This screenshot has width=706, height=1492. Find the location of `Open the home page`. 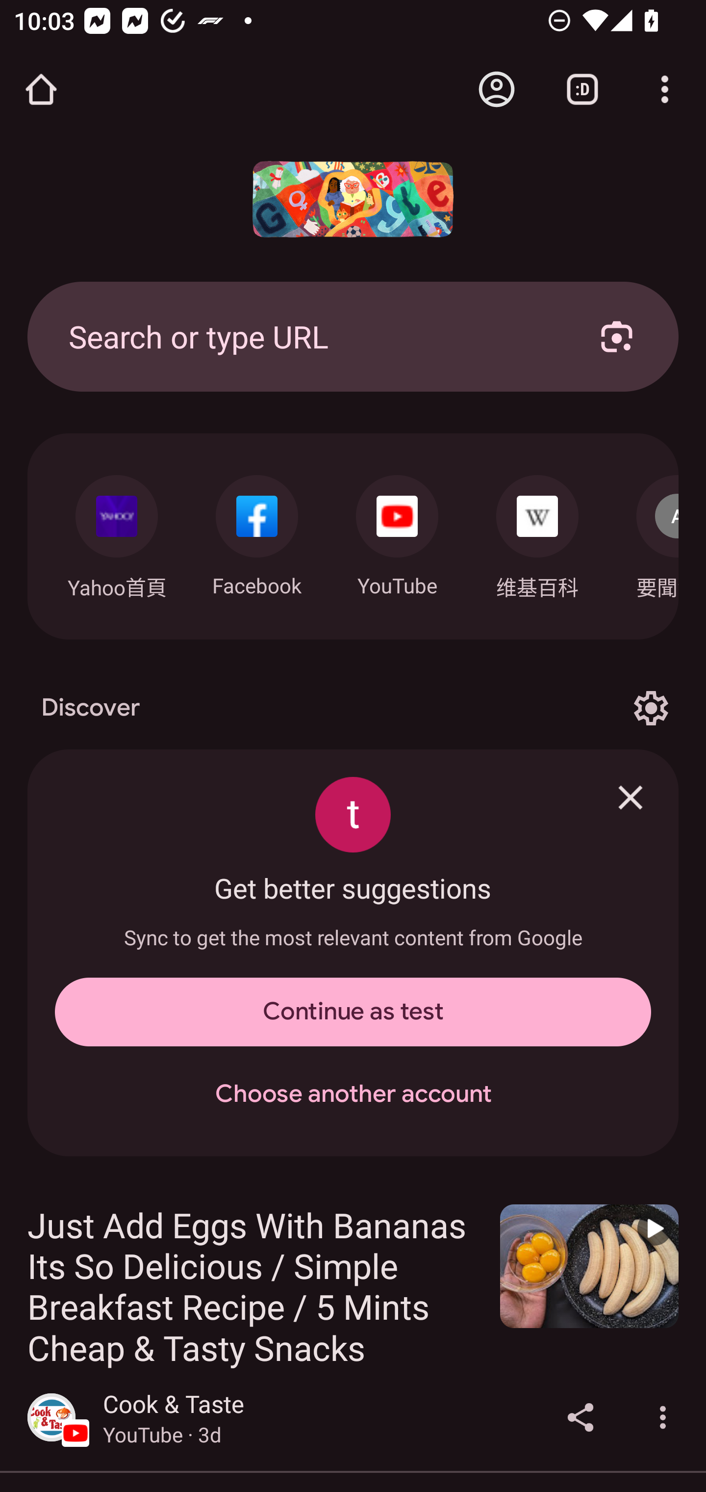

Open the home page is located at coordinates (41, 89).